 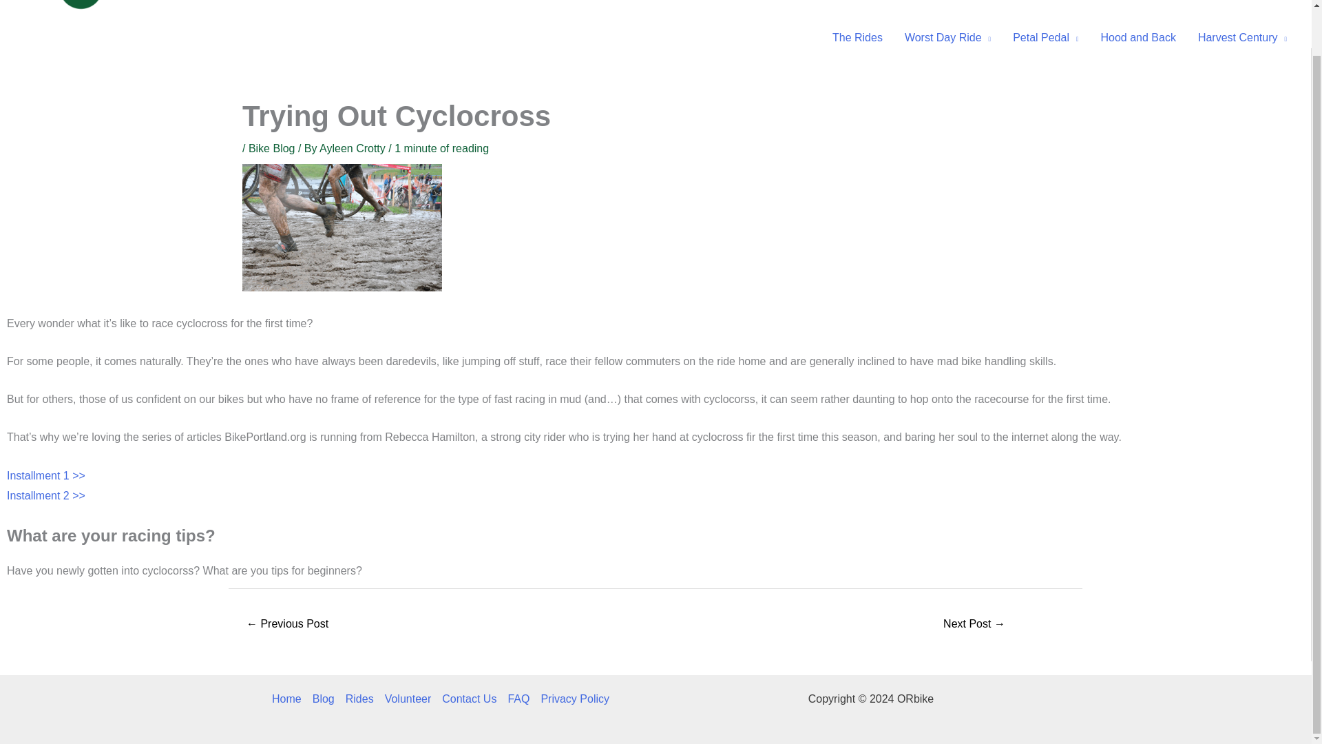 I want to click on Ayleen Crotty, so click(x=354, y=148).